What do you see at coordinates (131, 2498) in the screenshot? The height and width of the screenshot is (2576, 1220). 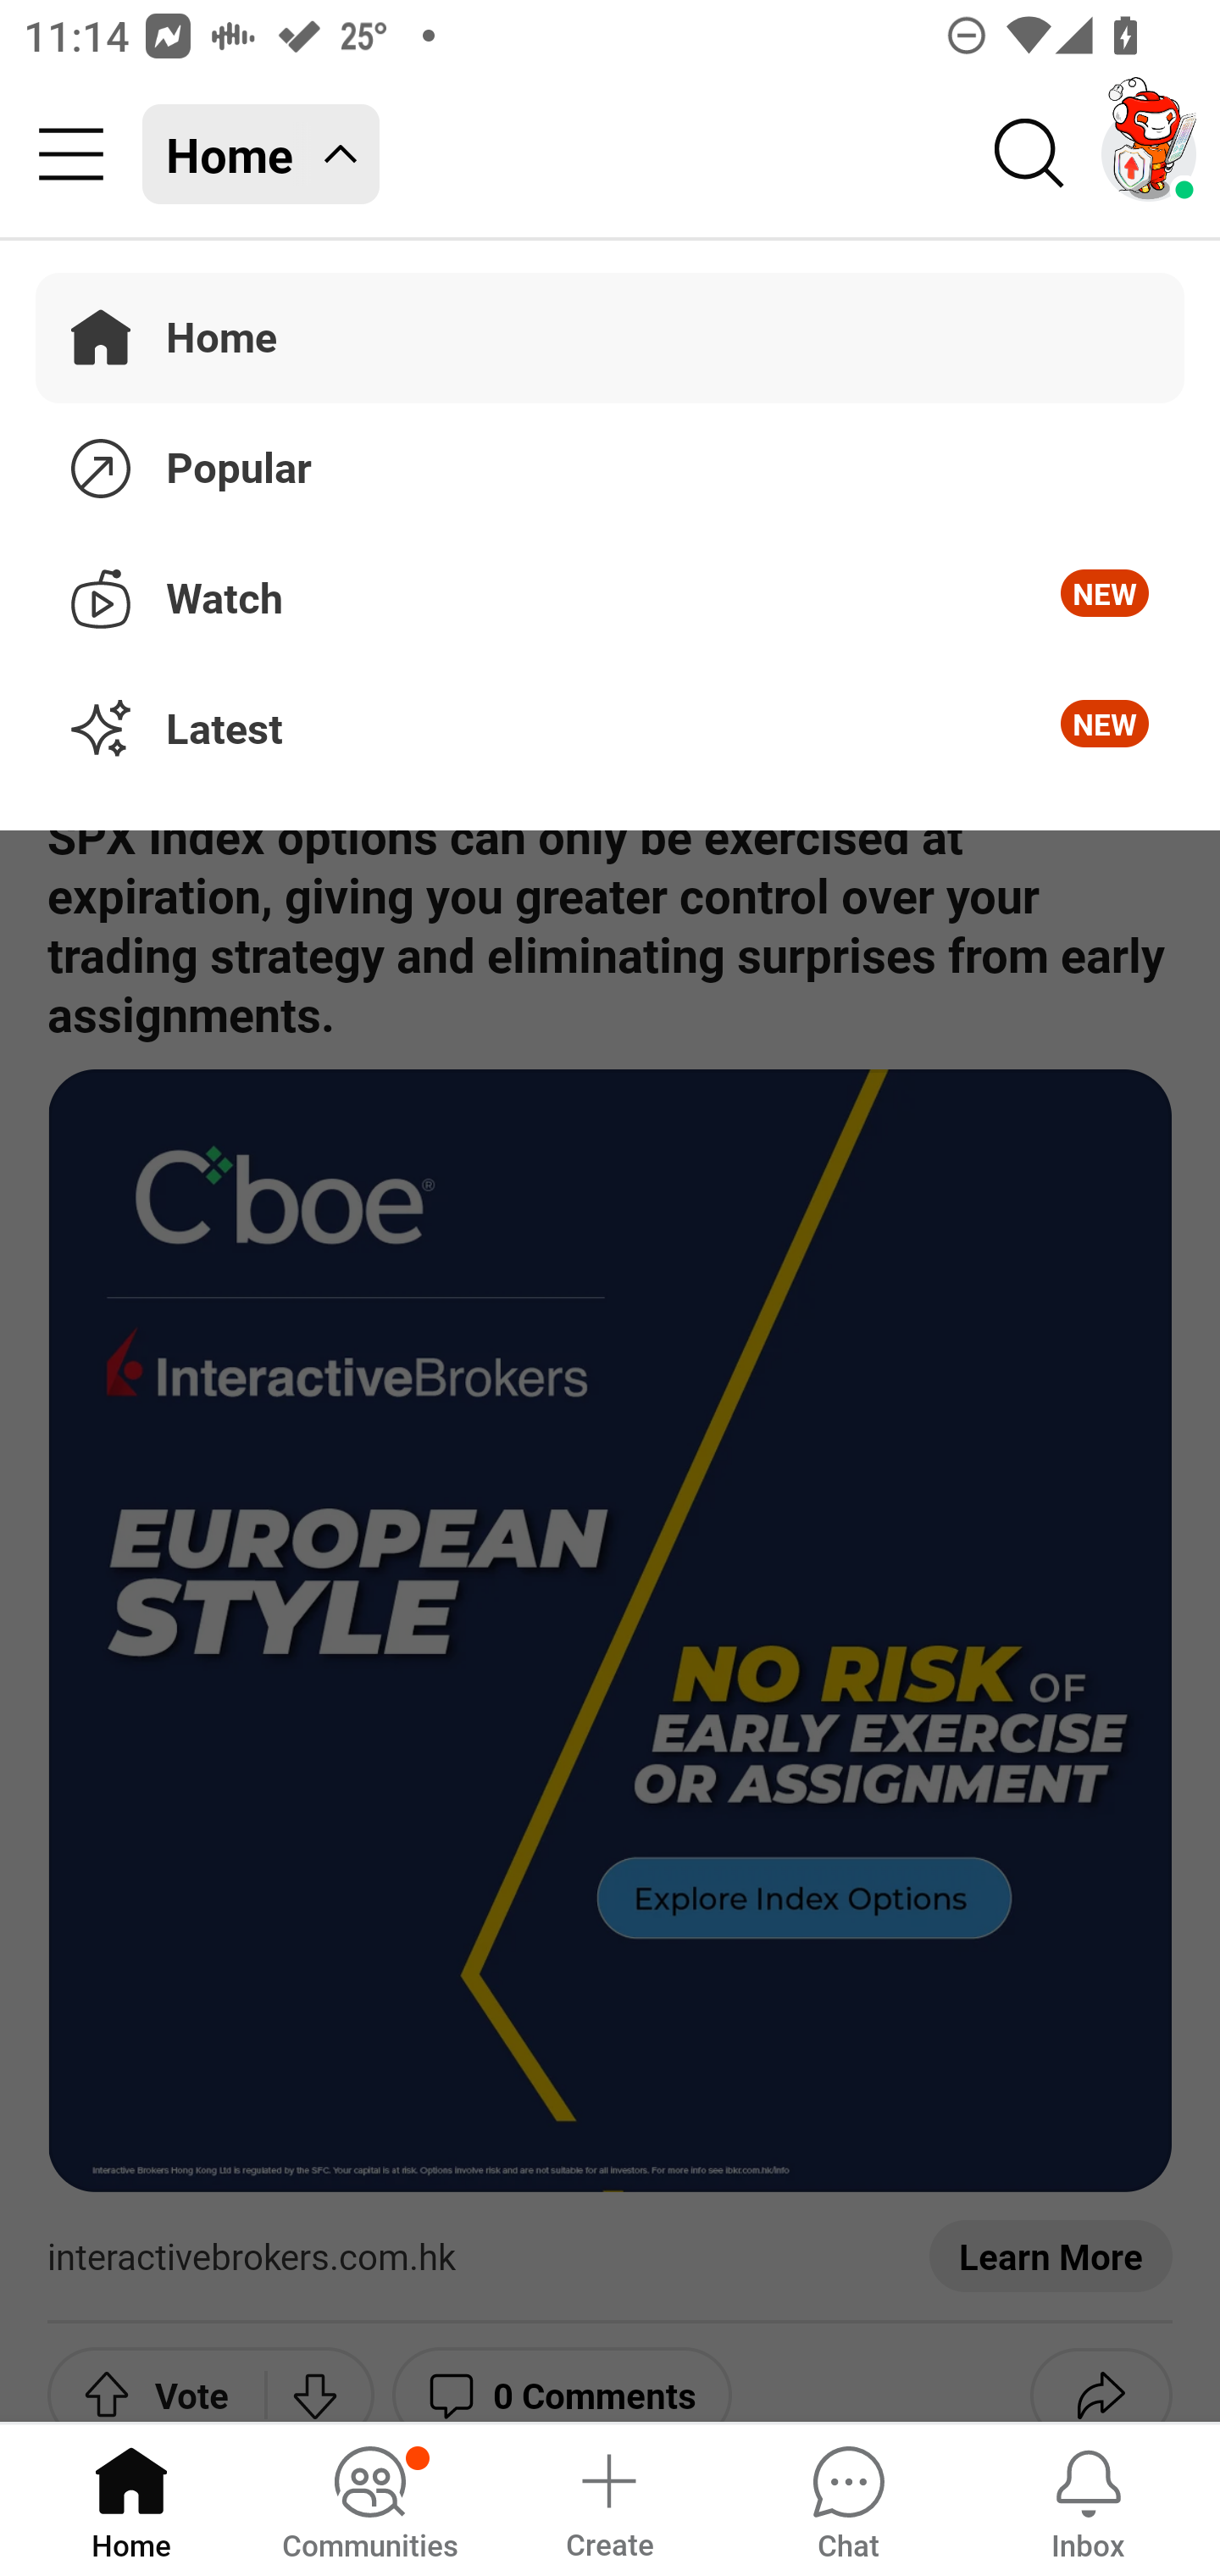 I see `Home` at bounding box center [131, 2498].